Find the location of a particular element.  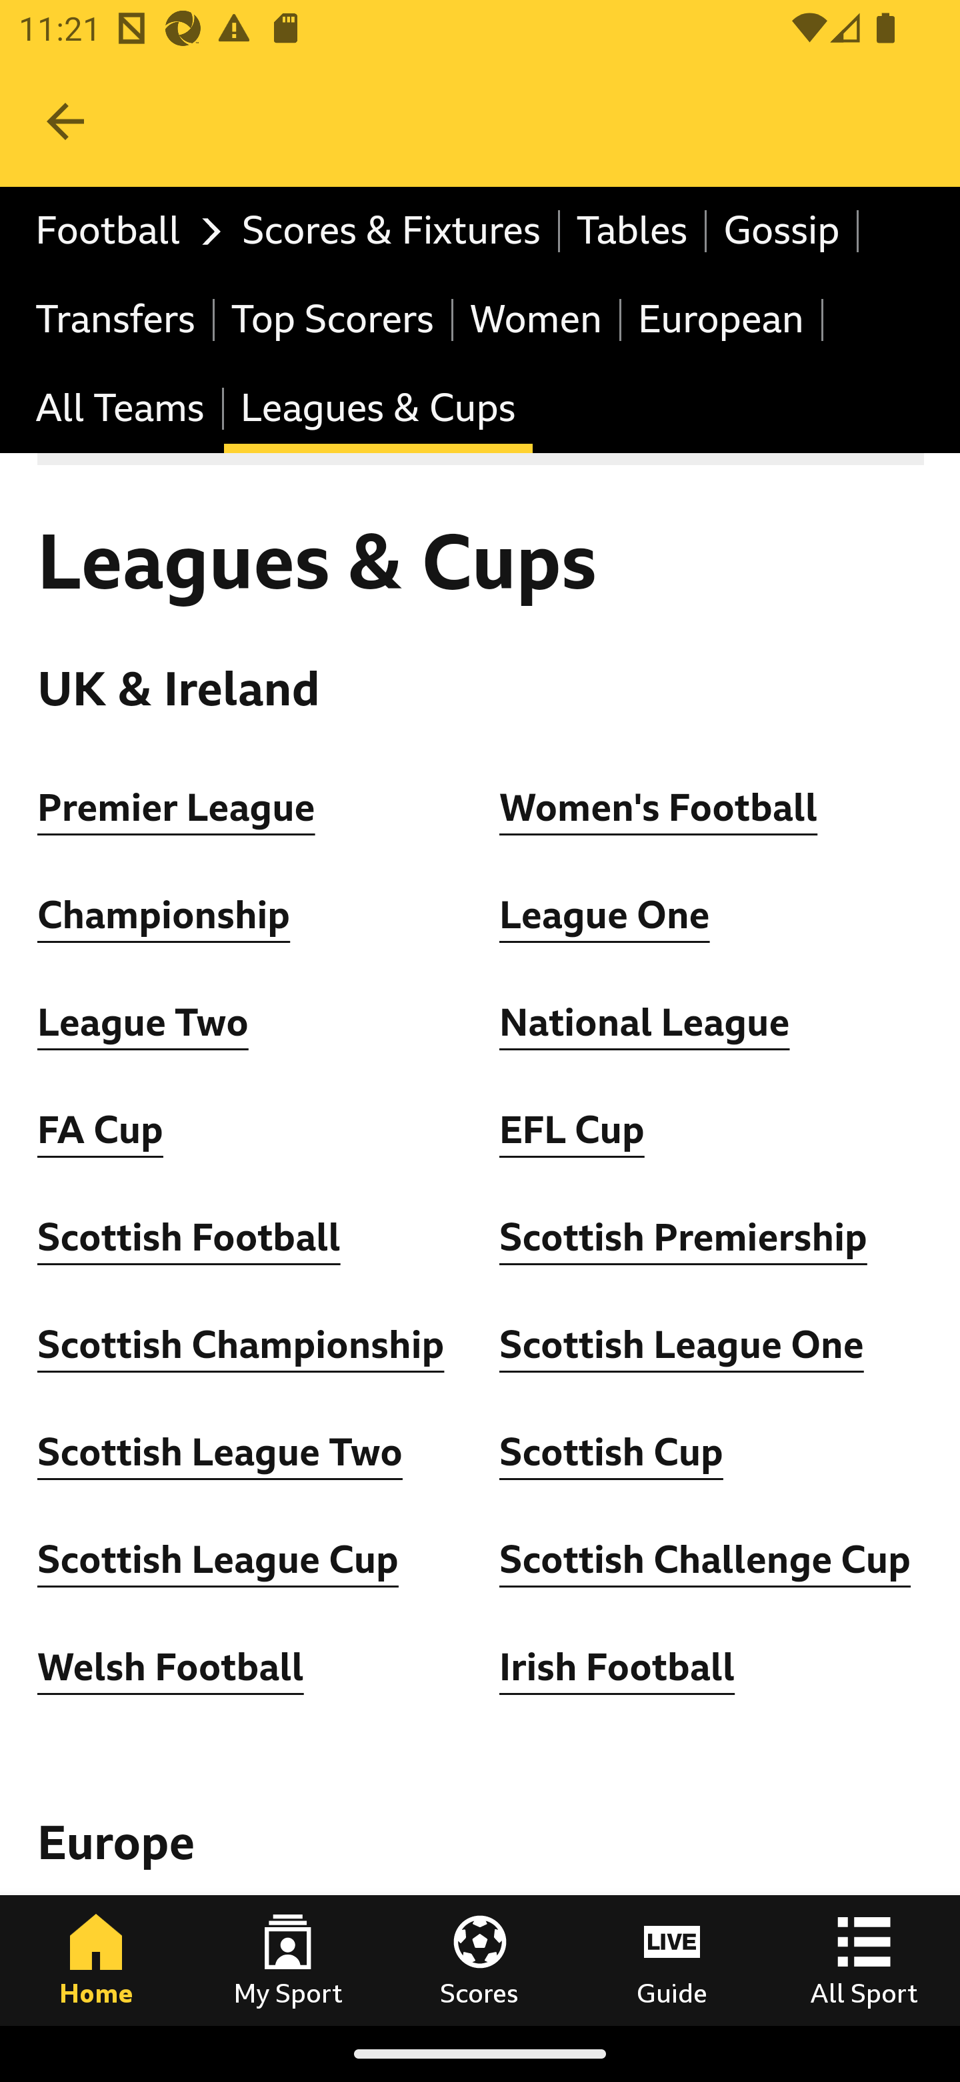

European is located at coordinates (722, 319).